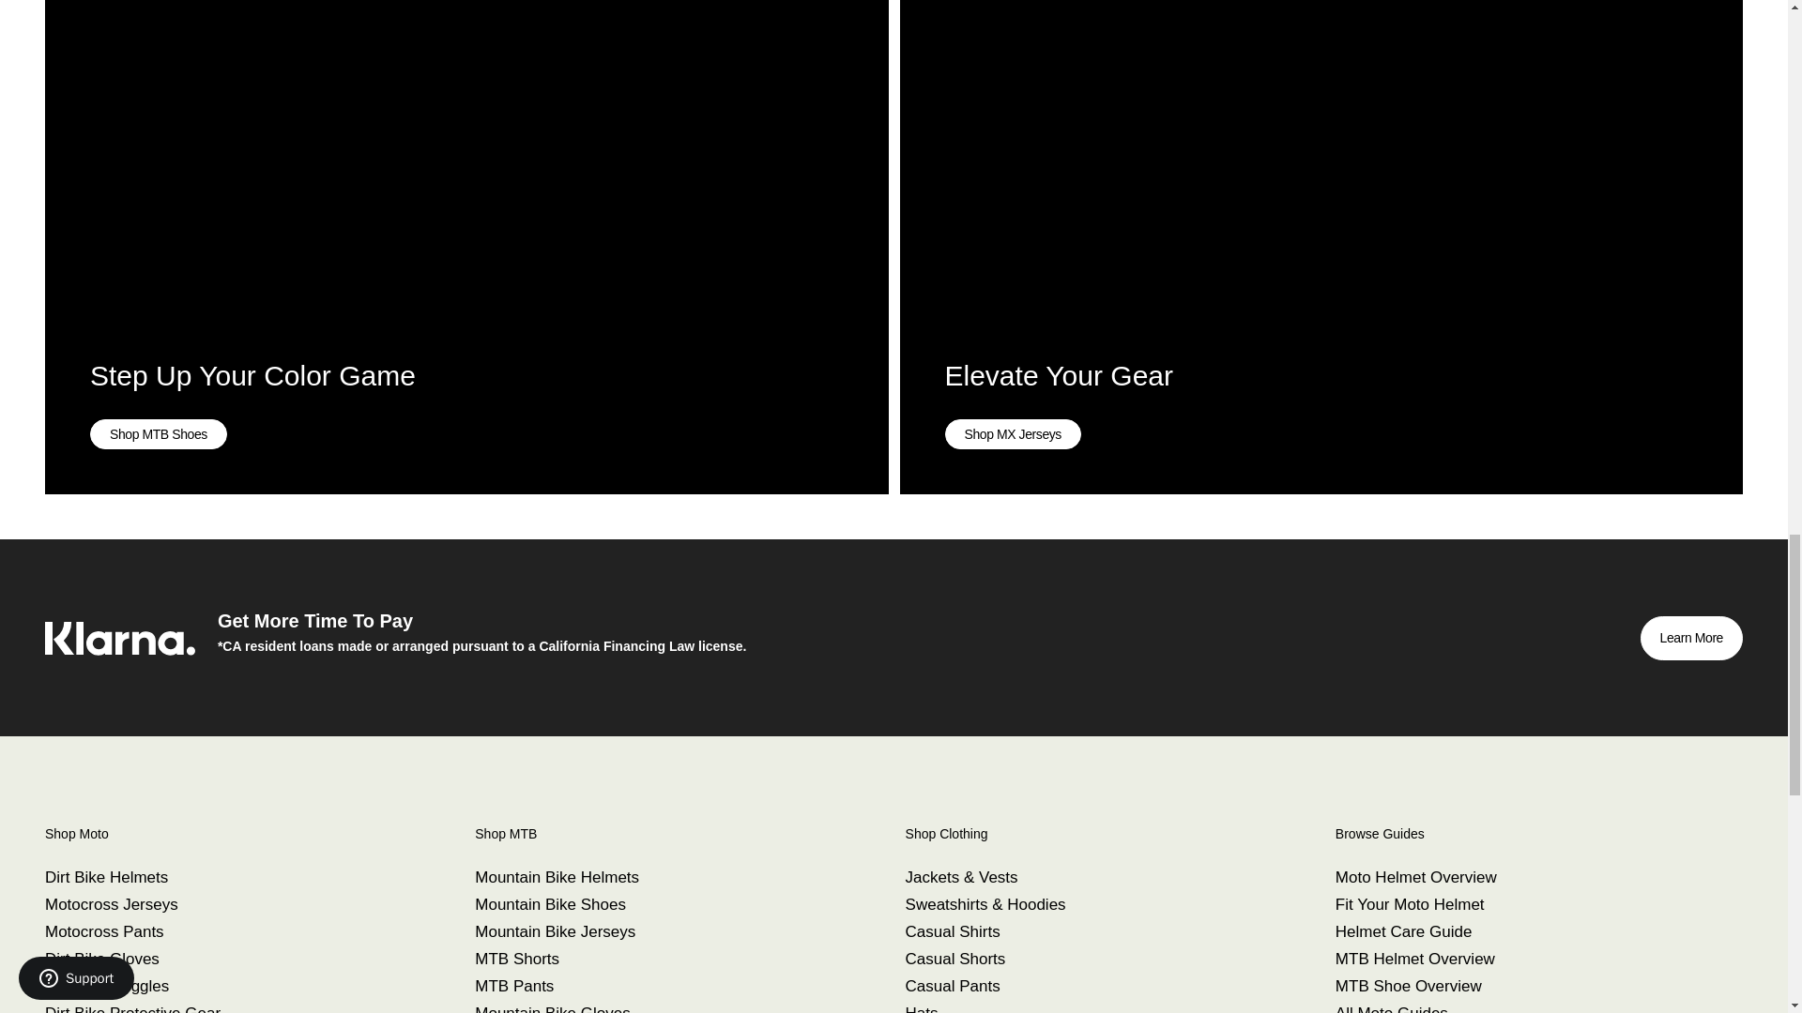 Image resolution: width=1802 pixels, height=1013 pixels. I want to click on MTB Pants, so click(514, 986).